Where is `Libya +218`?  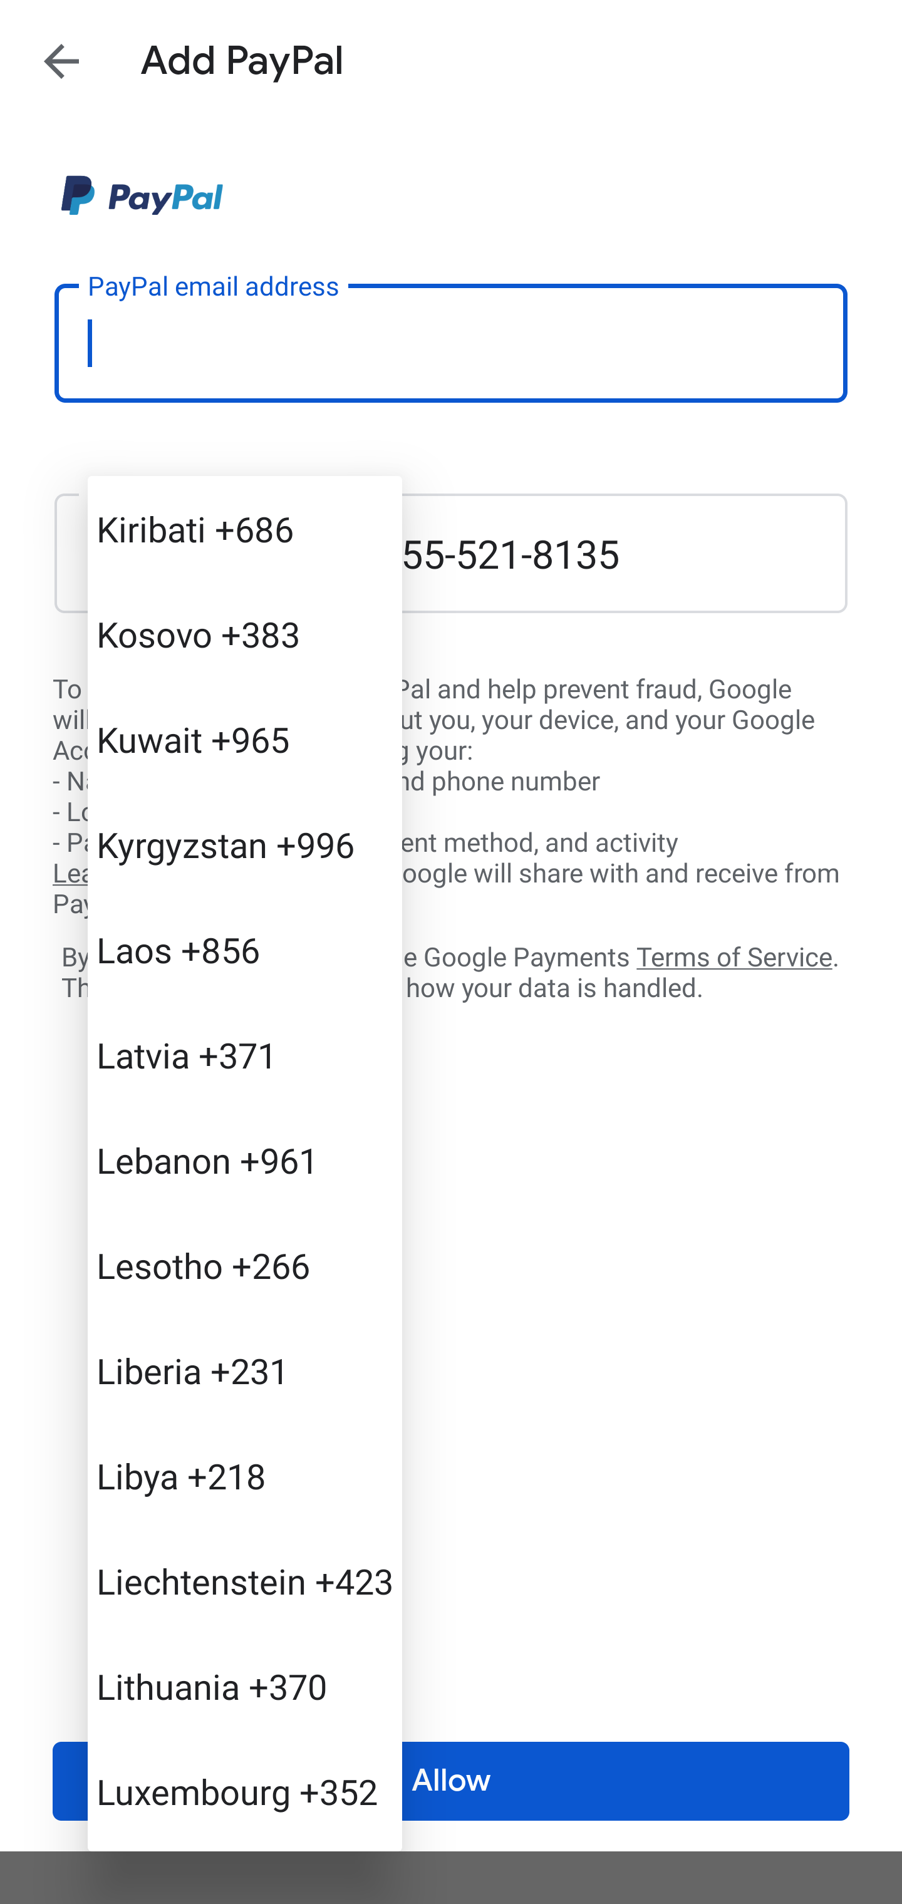
Libya +218 is located at coordinates (244, 1476).